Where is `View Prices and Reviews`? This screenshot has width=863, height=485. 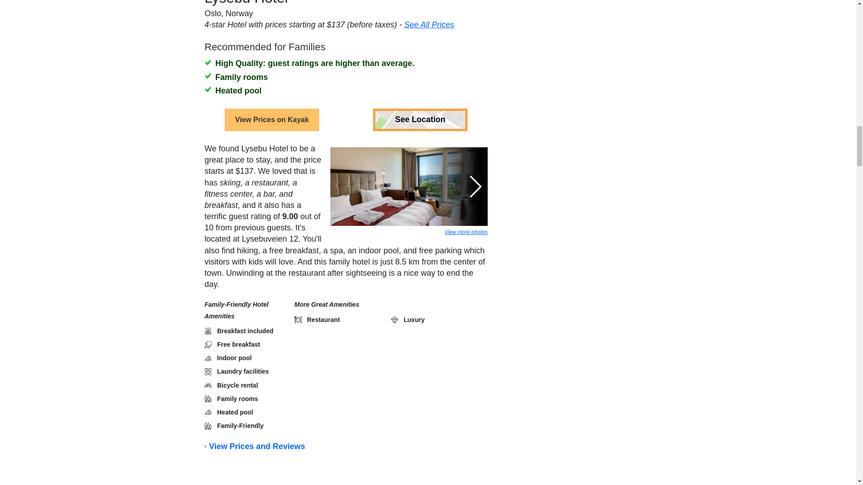 View Prices and Reviews is located at coordinates (256, 437).